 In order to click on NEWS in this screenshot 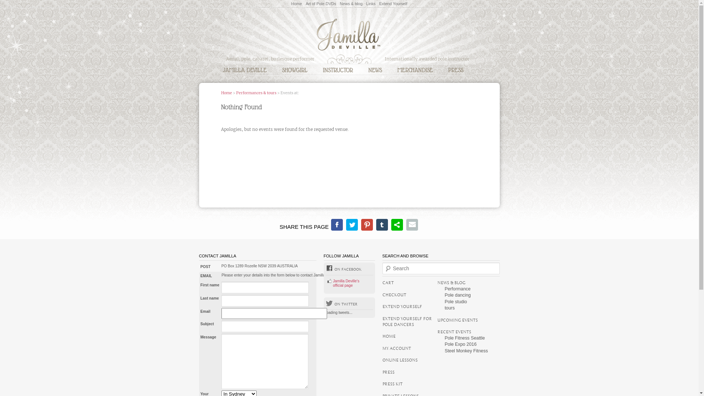, I will do `click(375, 70)`.